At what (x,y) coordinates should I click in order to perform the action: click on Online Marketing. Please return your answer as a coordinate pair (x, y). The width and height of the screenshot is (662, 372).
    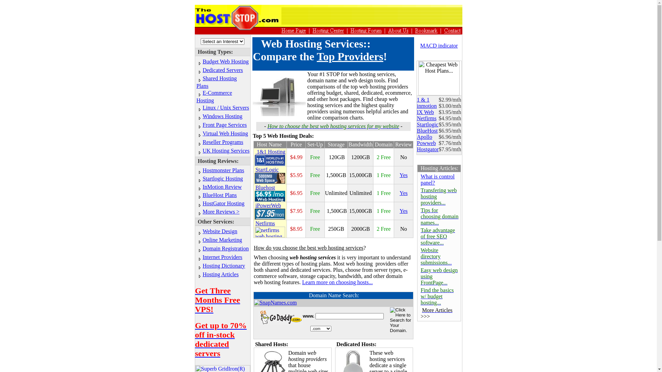
    Looking at the image, I should click on (222, 240).